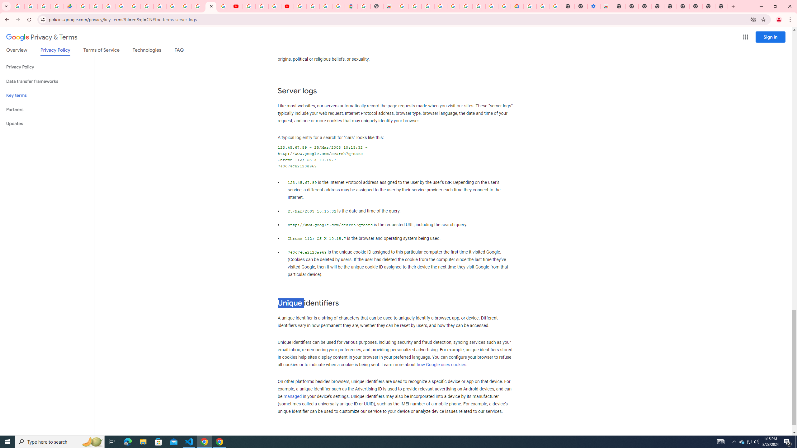 This screenshot has height=448, width=797. I want to click on Android TV Policies and Guidelines - Transparency Center, so click(159, 6).